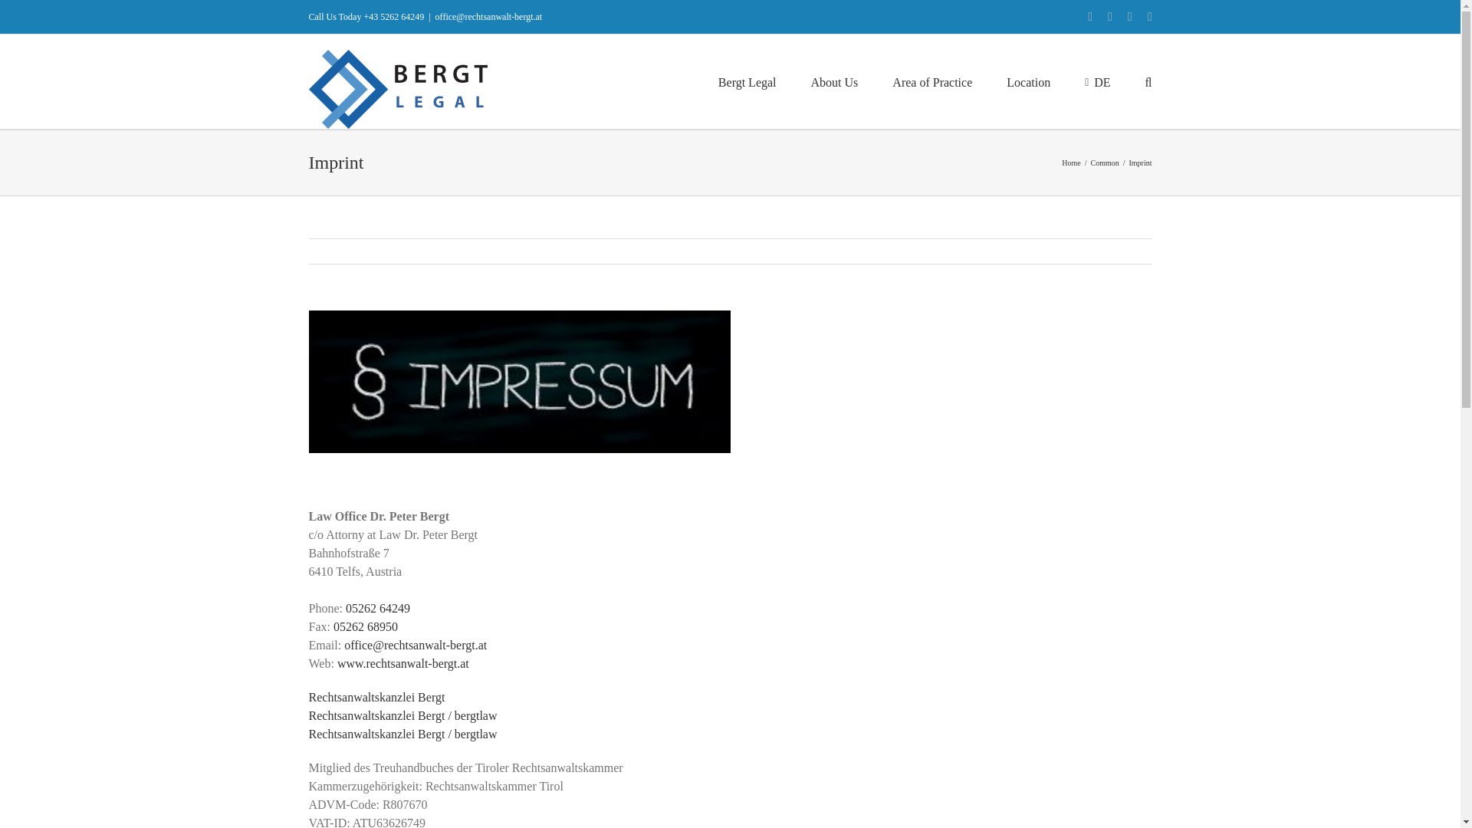  Describe the element at coordinates (378, 609) in the screenshot. I see `05262 64249` at that location.